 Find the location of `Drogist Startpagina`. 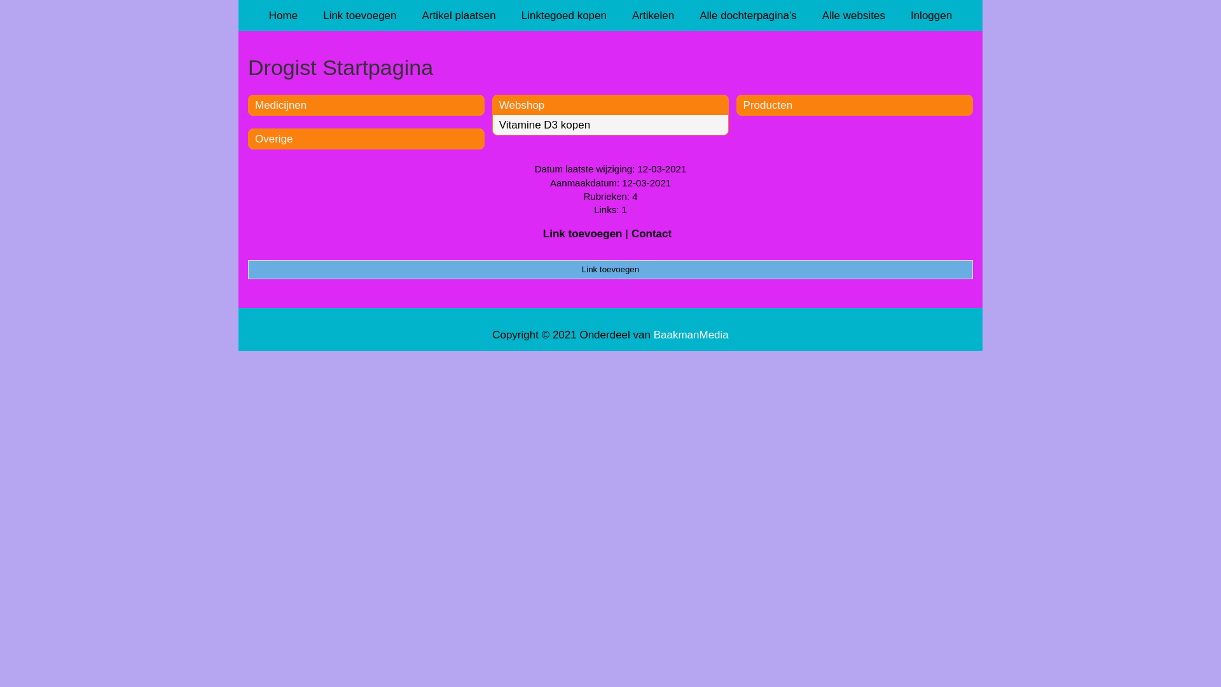

Drogist Startpagina is located at coordinates (610, 67).